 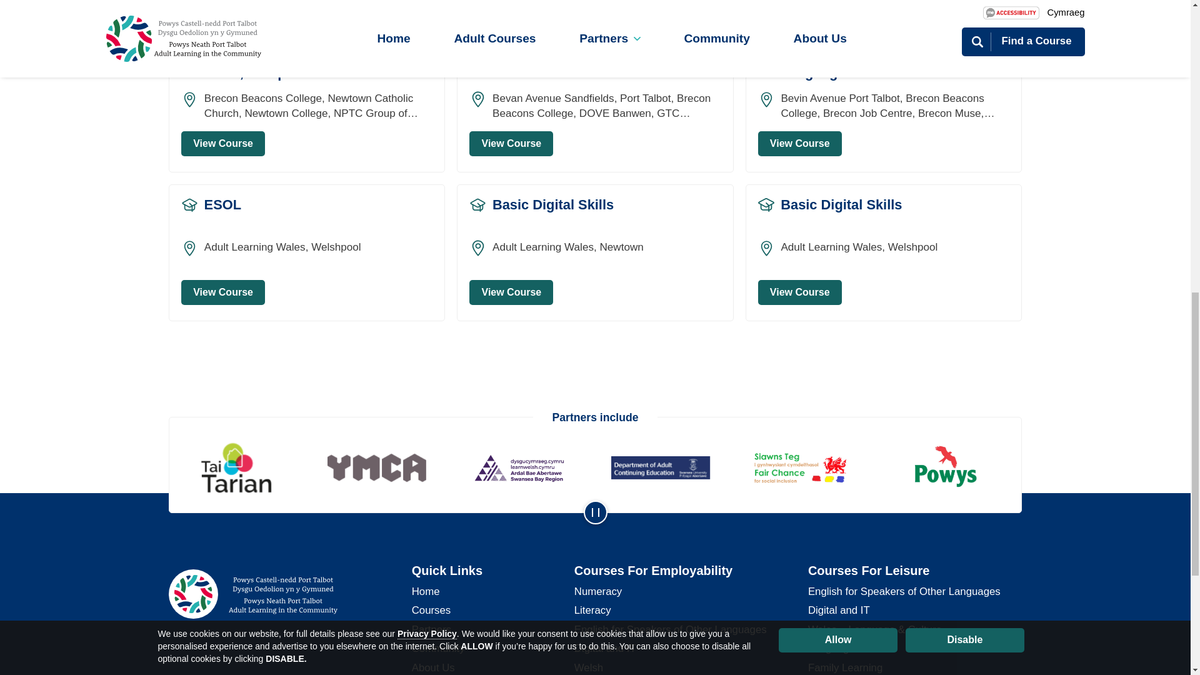 I want to click on Link to Department of Adult Continuing Edication, so click(x=666, y=467).